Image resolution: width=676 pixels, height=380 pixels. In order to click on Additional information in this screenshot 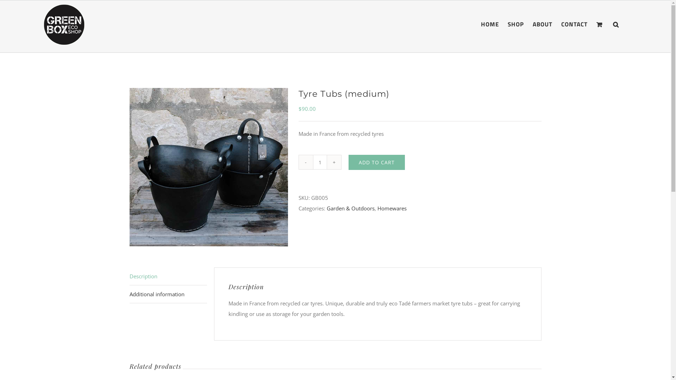, I will do `click(168, 294)`.